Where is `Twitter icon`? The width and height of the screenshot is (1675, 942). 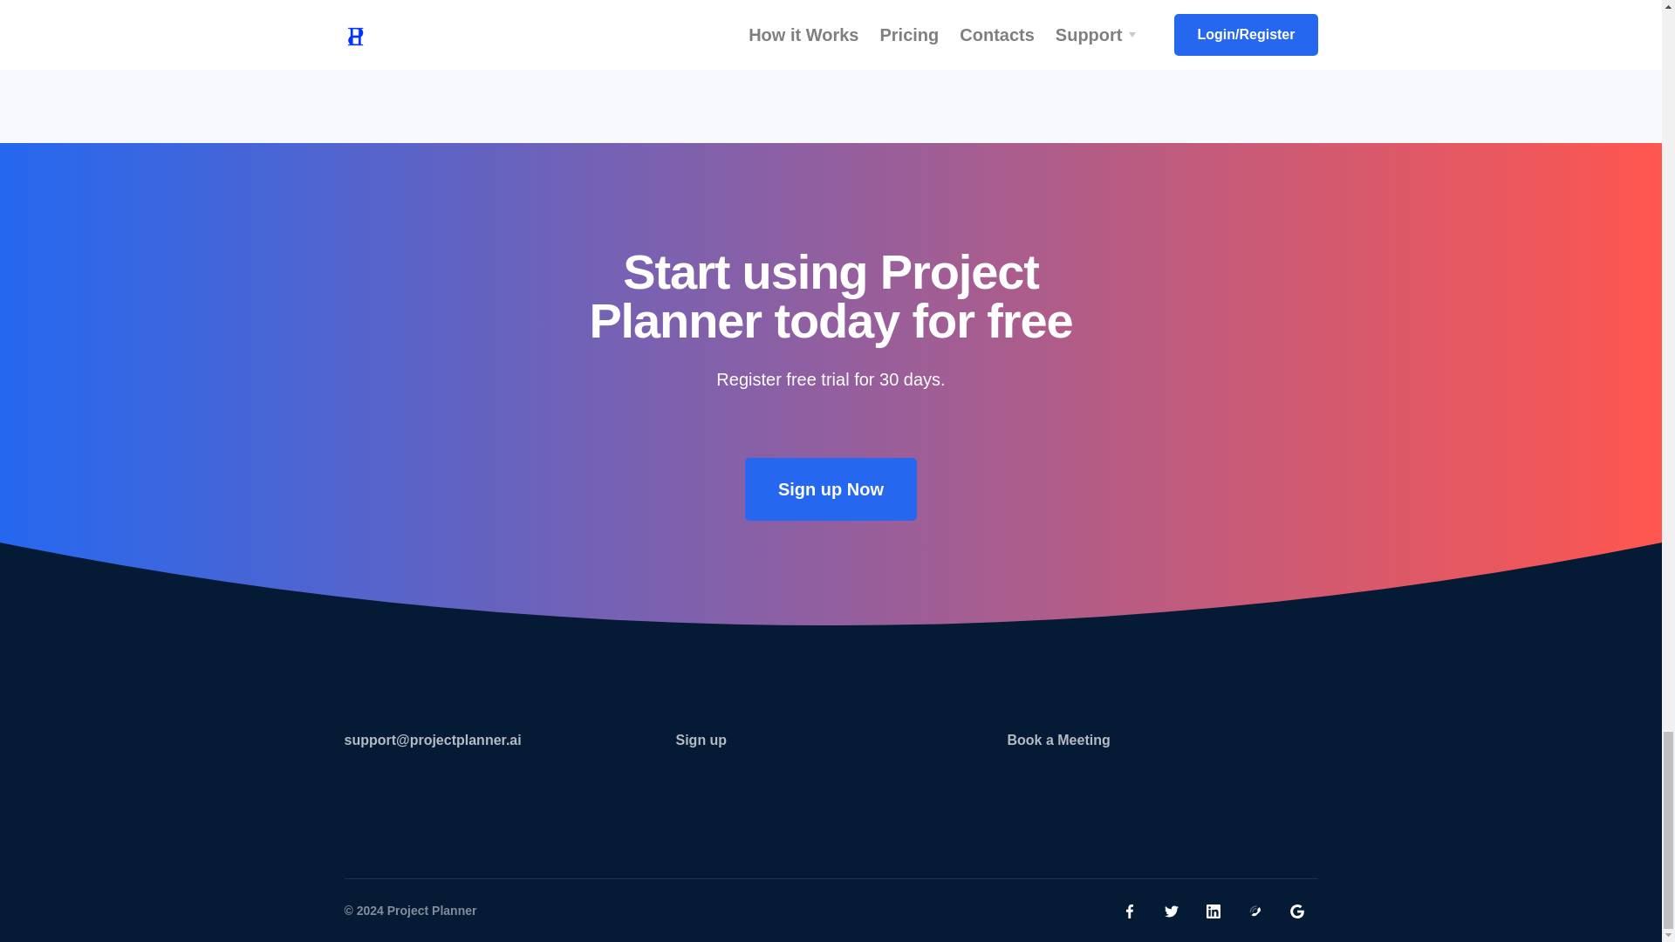
Twitter icon is located at coordinates (1171, 911).